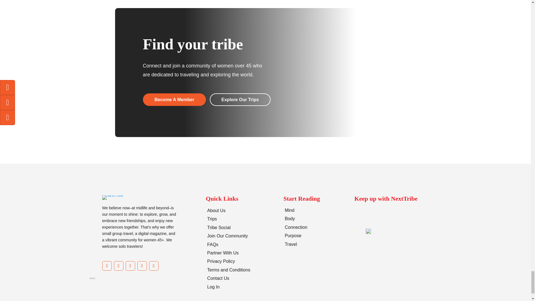 The image size is (535, 301). I want to click on 716e96db-8265-4a0b-be47-4aacf573-removebg-preview, so click(113, 197).